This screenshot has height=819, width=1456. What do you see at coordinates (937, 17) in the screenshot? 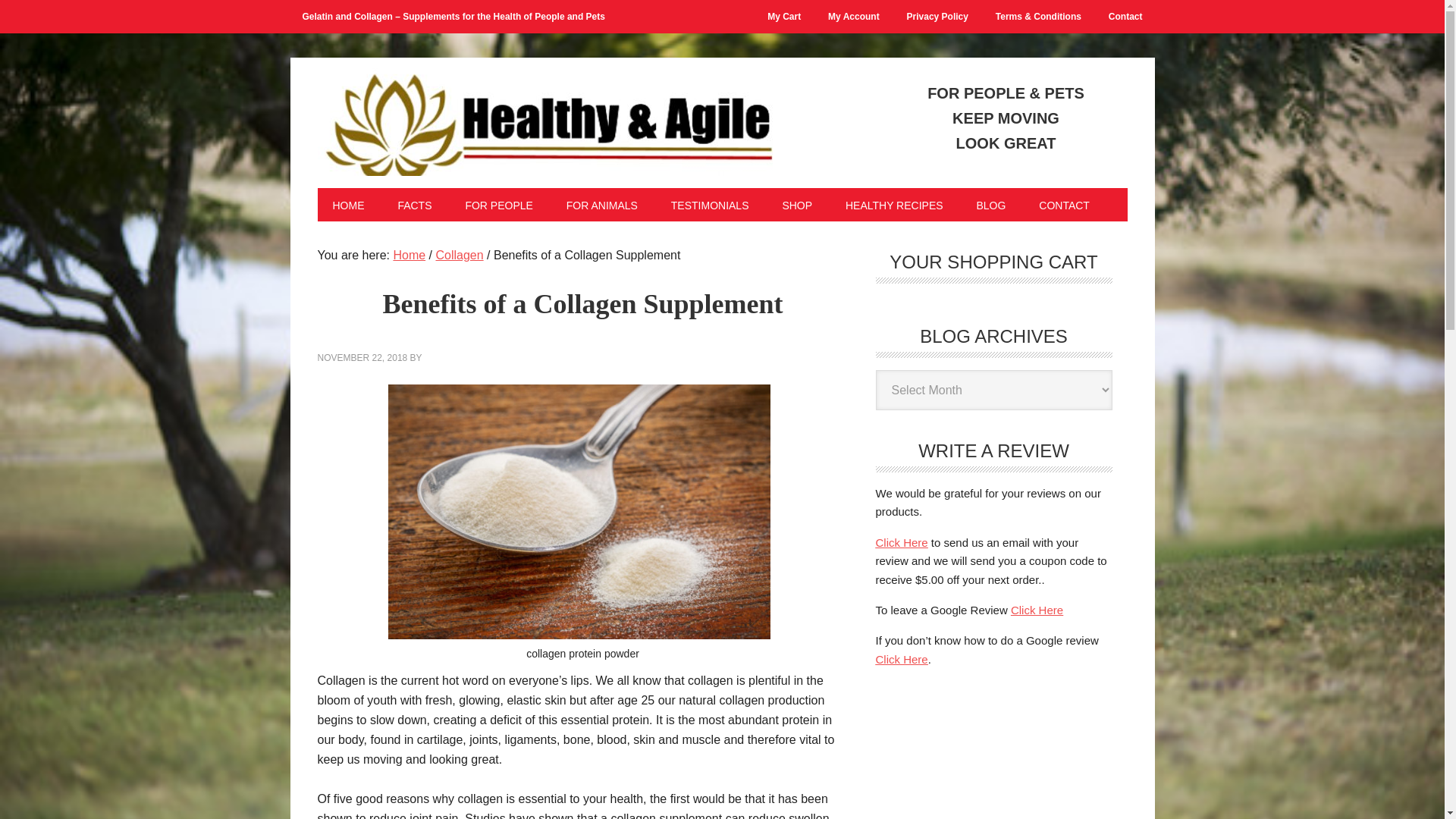
I see `Privacy Policy` at bounding box center [937, 17].